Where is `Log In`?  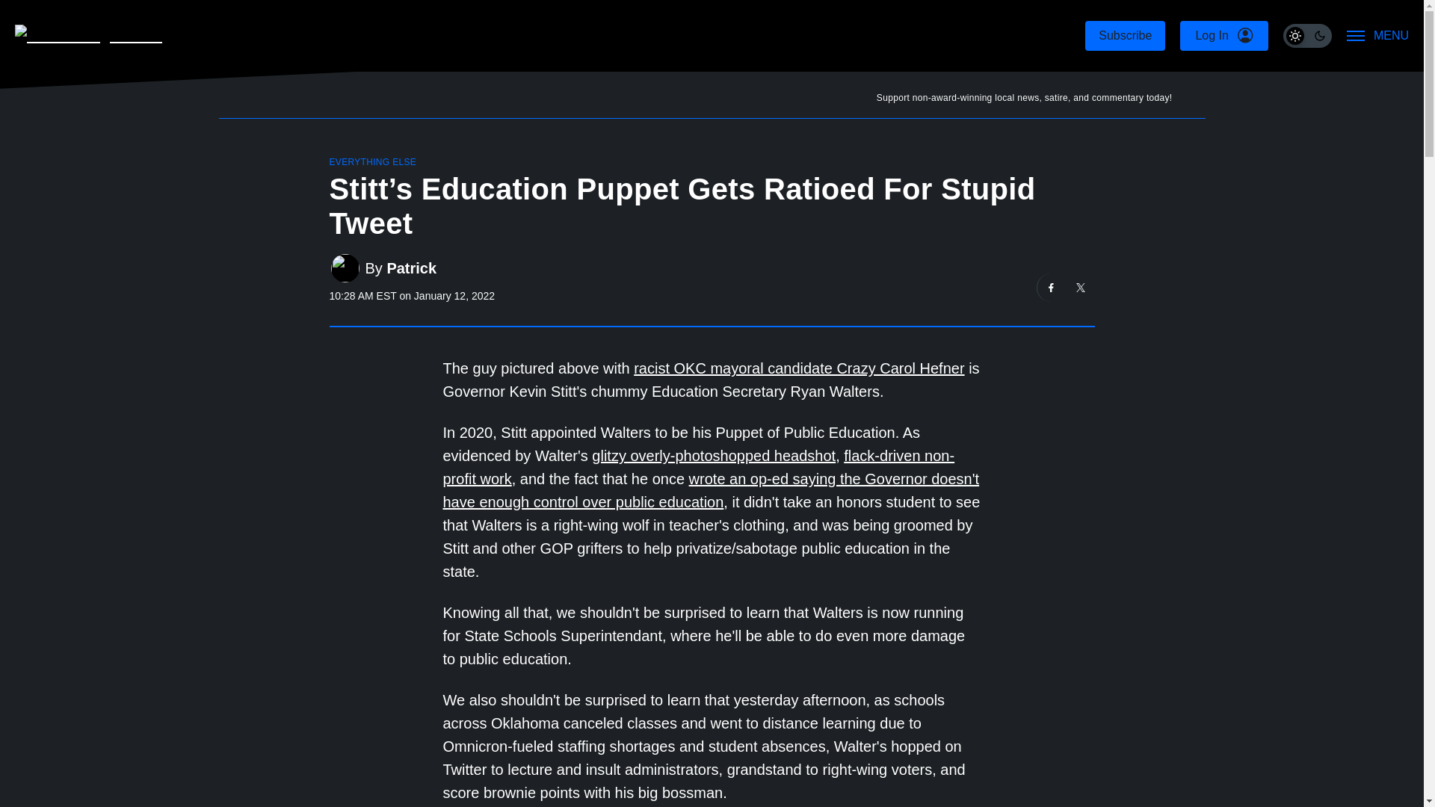
Log In is located at coordinates (1223, 36).